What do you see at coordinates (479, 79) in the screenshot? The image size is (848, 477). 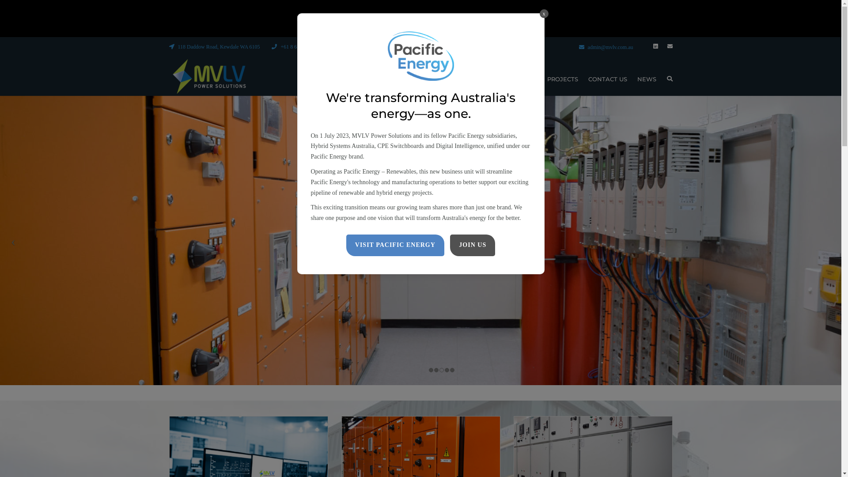 I see `SERVICES` at bounding box center [479, 79].